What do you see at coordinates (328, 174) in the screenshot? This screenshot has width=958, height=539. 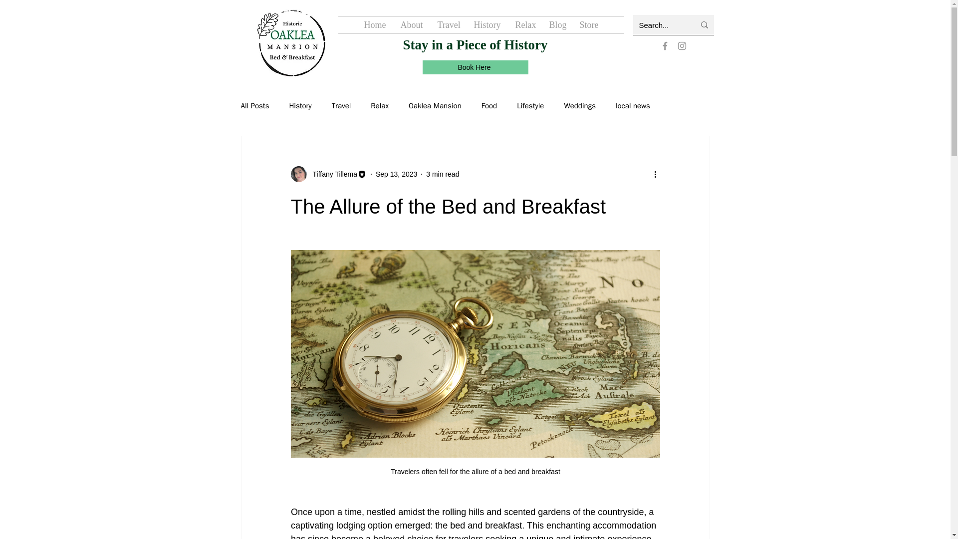 I see `Tiffany Tillema` at bounding box center [328, 174].